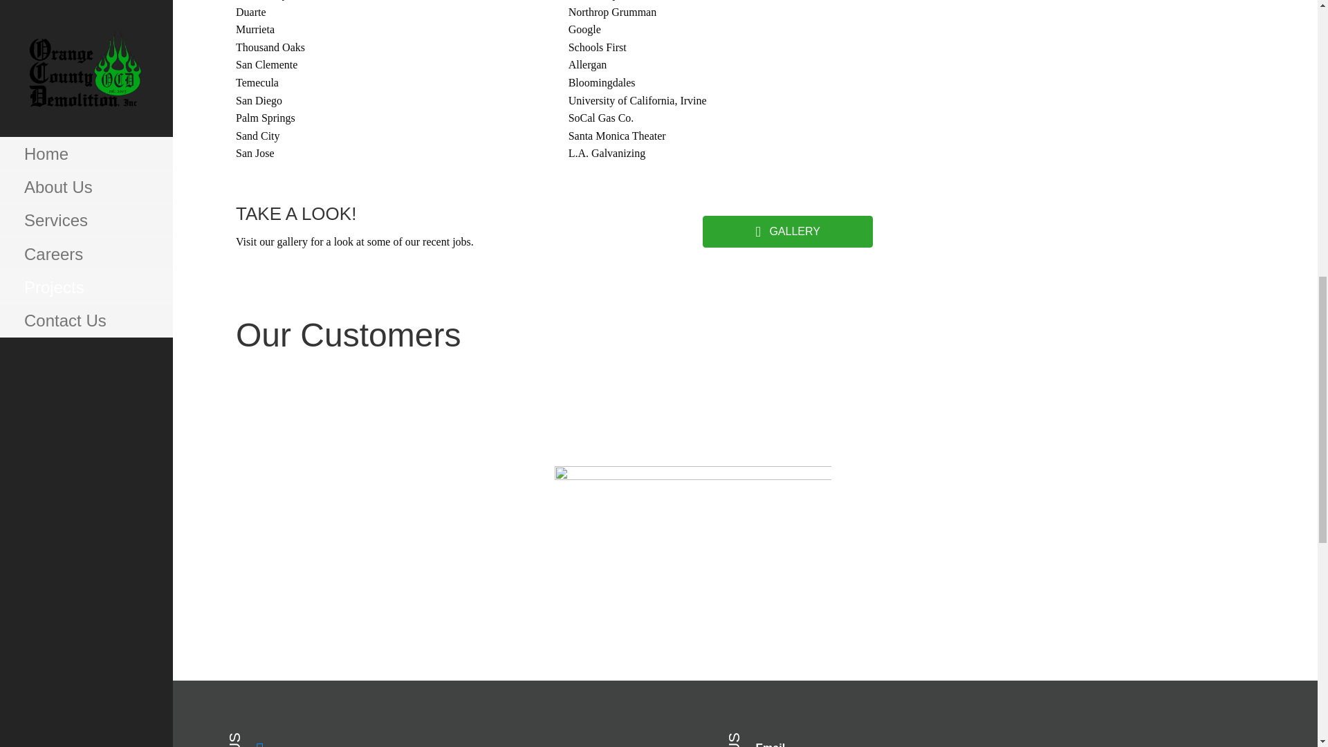 The width and height of the screenshot is (1328, 747). What do you see at coordinates (474, 743) in the screenshot?
I see `Visit  on LinkedIn` at bounding box center [474, 743].